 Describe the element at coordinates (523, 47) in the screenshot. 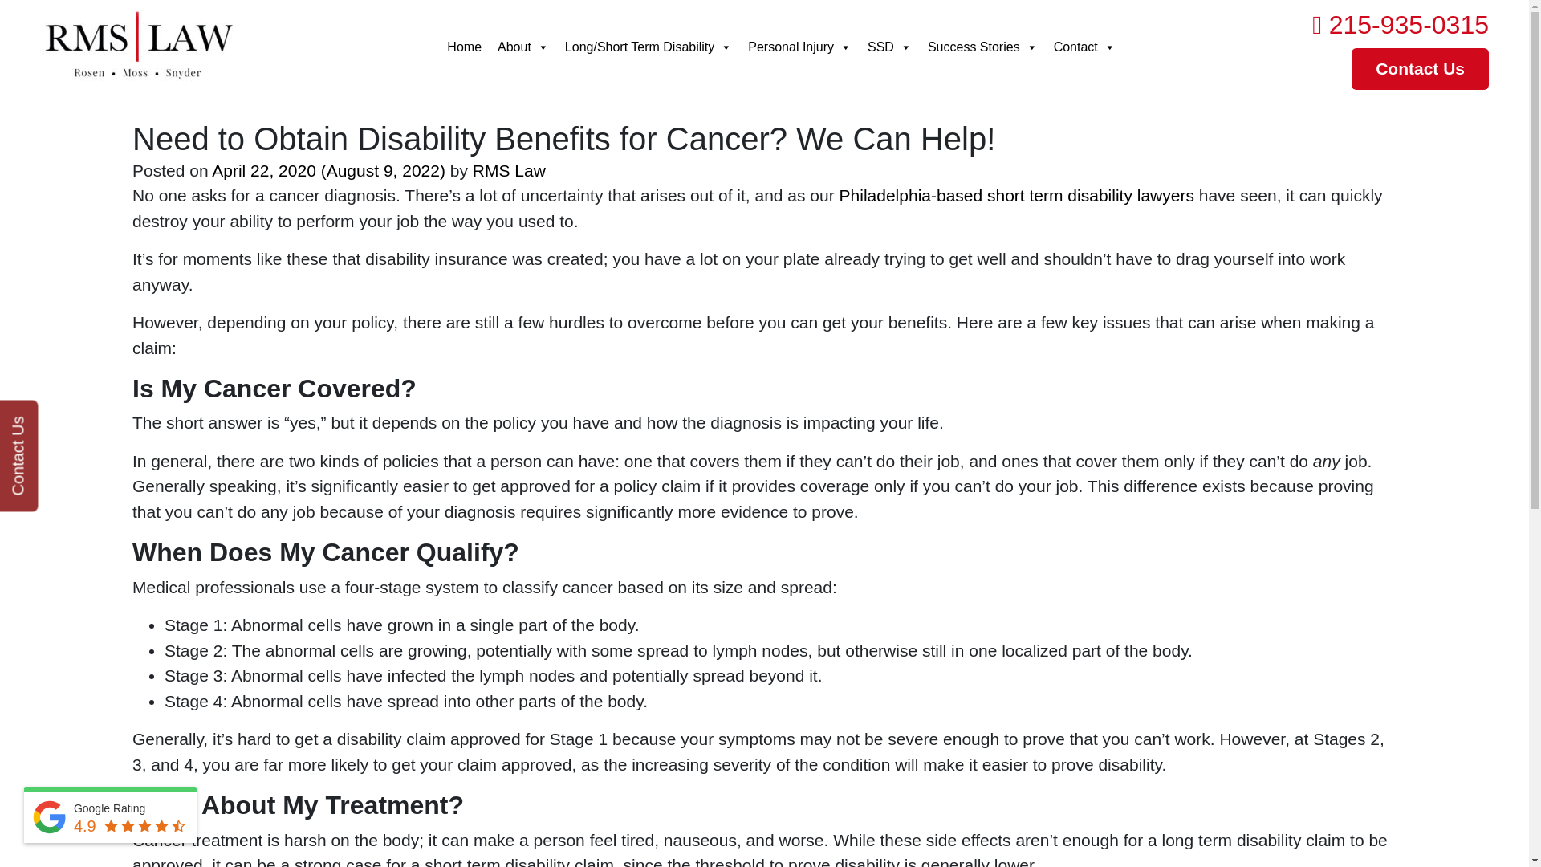

I see `About` at that location.